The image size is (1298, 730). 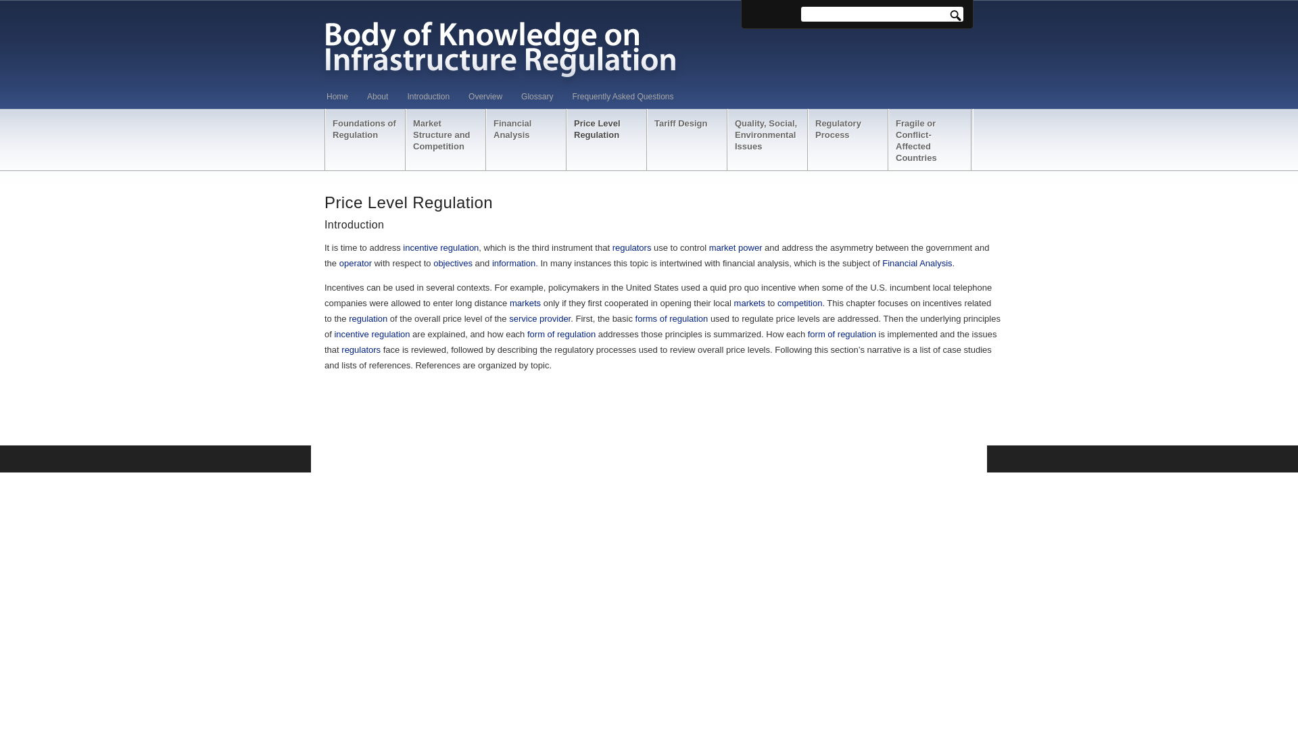 What do you see at coordinates (408, 203) in the screenshot?
I see `Permanent Link: Price Level Regulation` at bounding box center [408, 203].